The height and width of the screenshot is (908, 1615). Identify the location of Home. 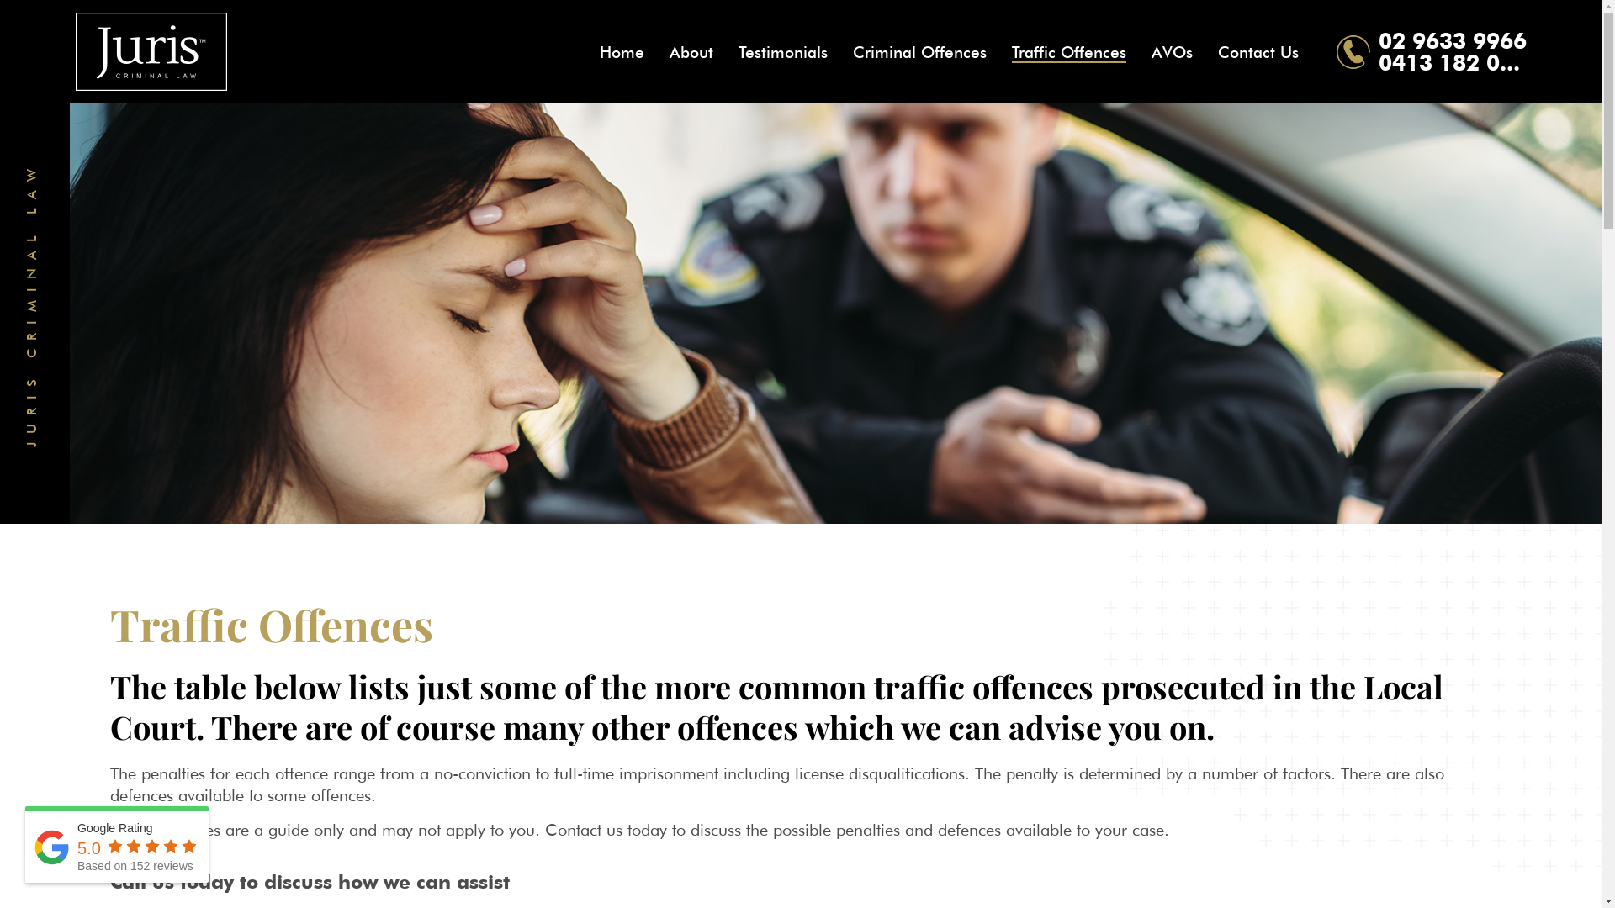
(622, 52).